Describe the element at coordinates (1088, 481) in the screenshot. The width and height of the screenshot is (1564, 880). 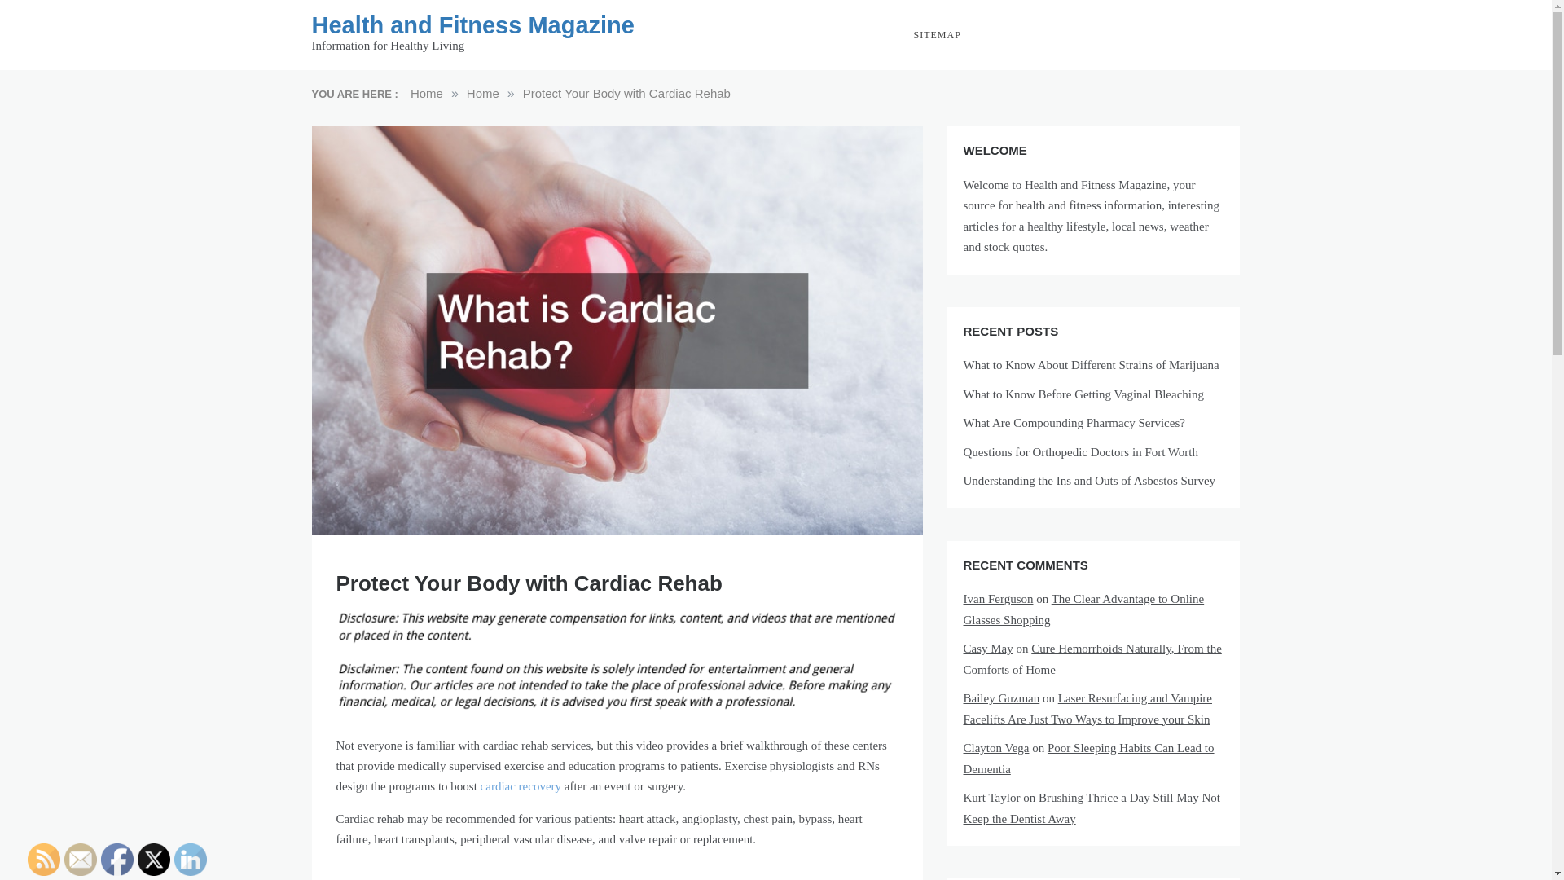
I see `Understanding the Ins and Outs of Asbestos Survey` at that location.